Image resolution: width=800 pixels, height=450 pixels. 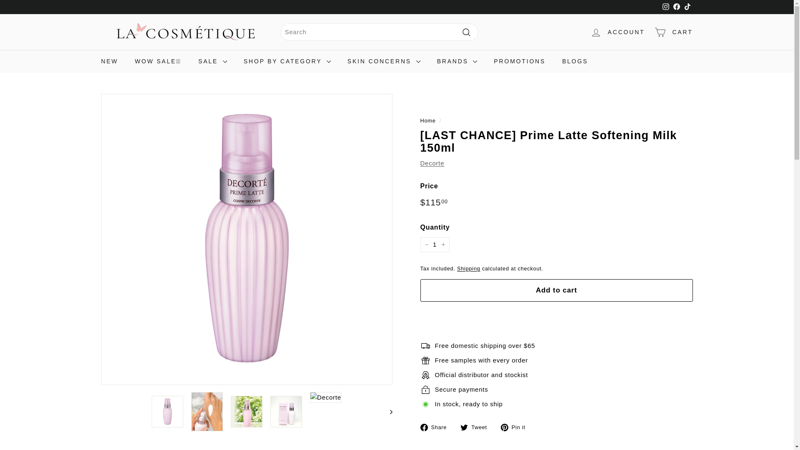 What do you see at coordinates (464, 427) in the screenshot?
I see `twitter` at bounding box center [464, 427].